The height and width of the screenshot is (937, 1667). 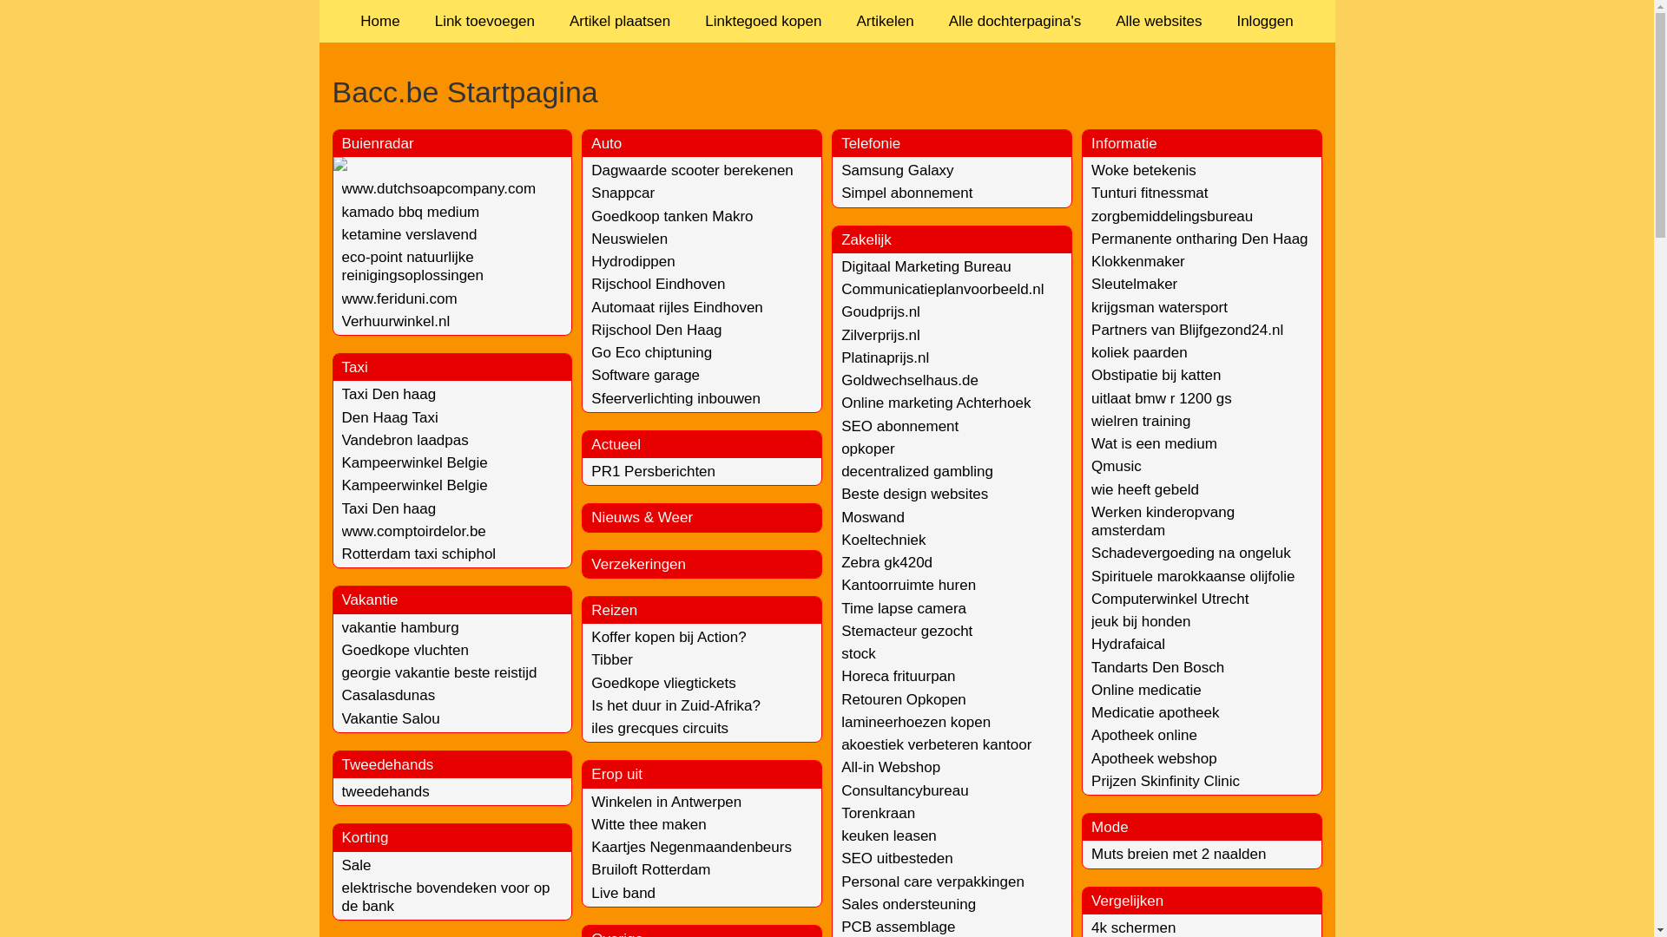 I want to click on Dagwaarde scooter berekenen, so click(x=692, y=170).